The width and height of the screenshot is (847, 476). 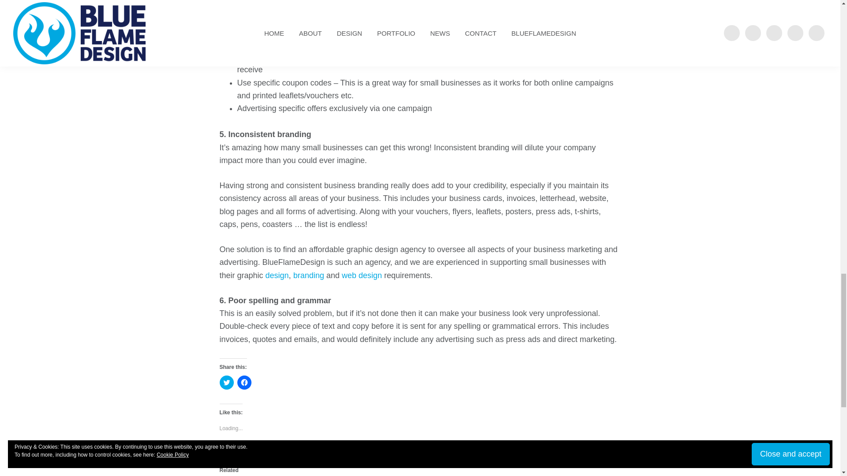 I want to click on web design, so click(x=362, y=275).